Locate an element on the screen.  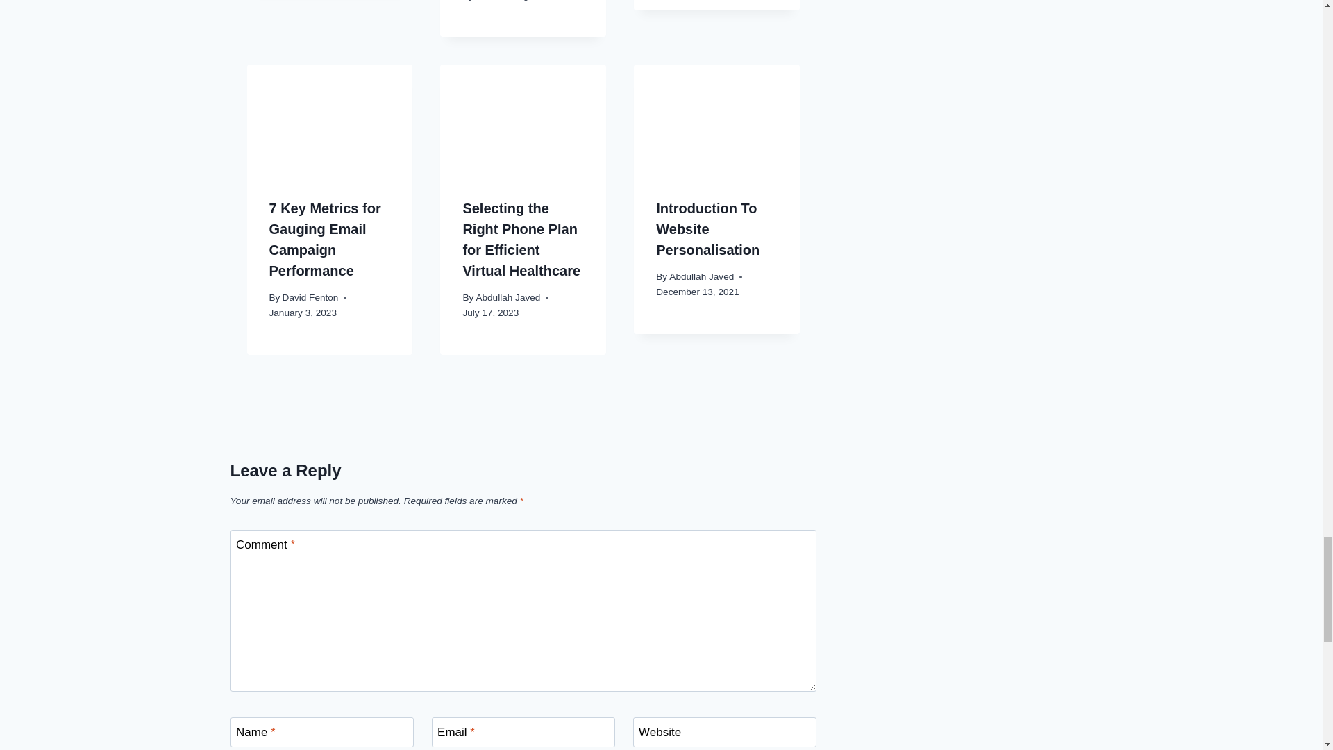
Grow Your Canadian Bank Account by Making Money Online is located at coordinates (330, 119).